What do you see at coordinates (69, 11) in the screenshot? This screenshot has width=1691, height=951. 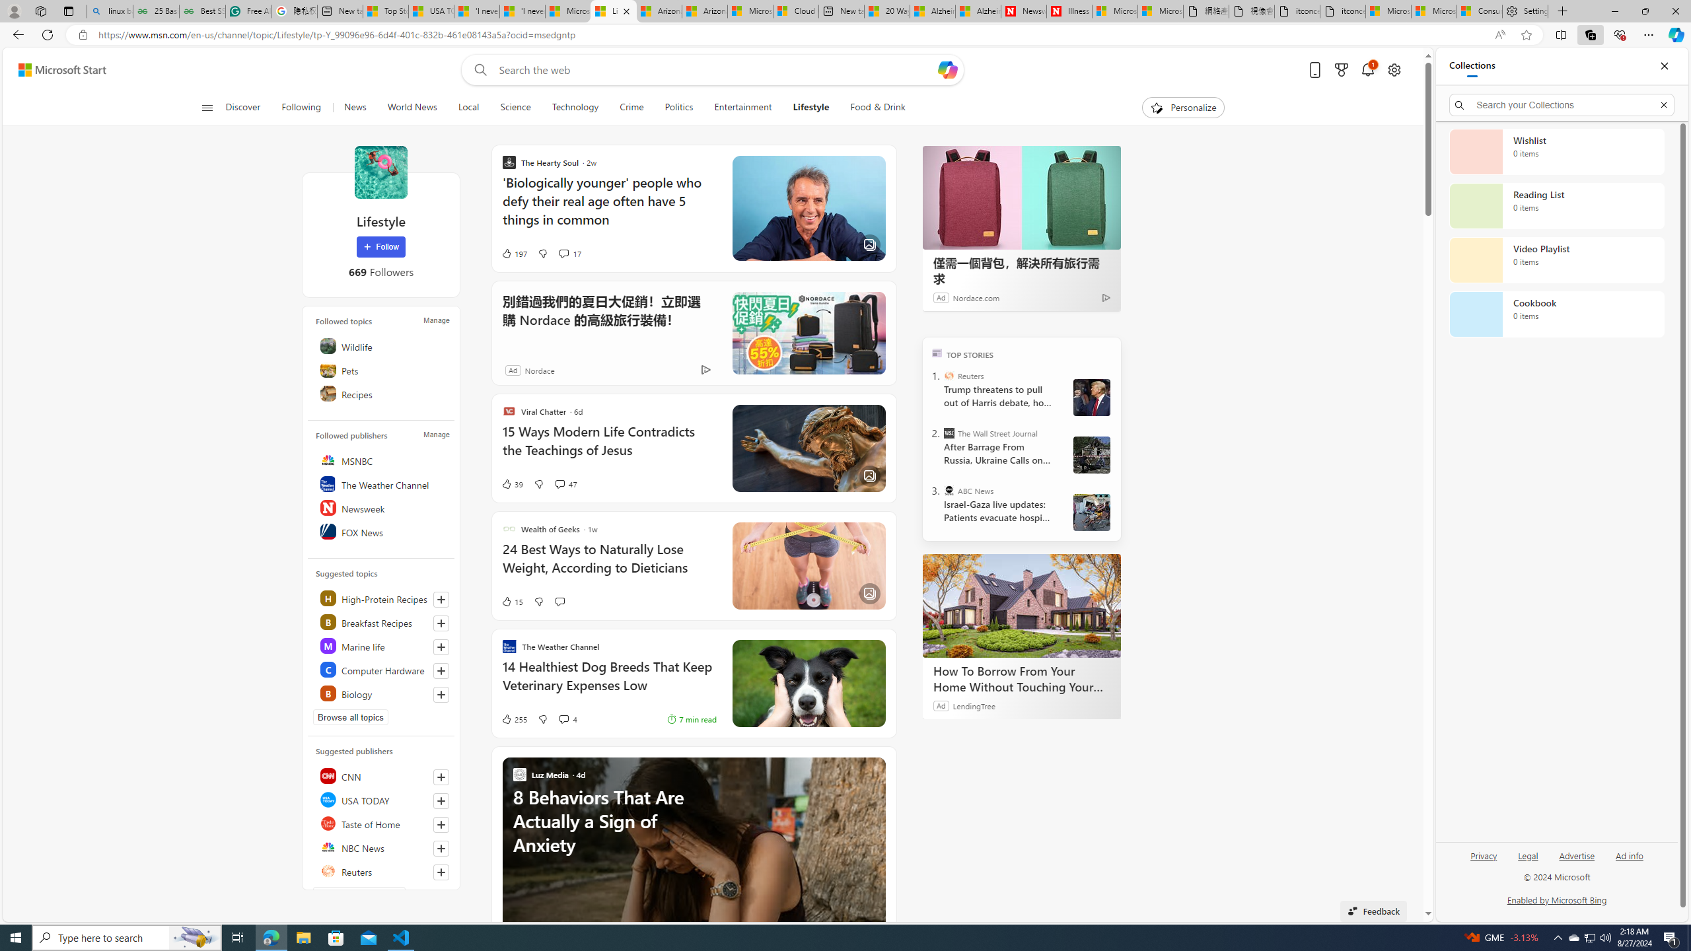 I see `Tab actions menu` at bounding box center [69, 11].